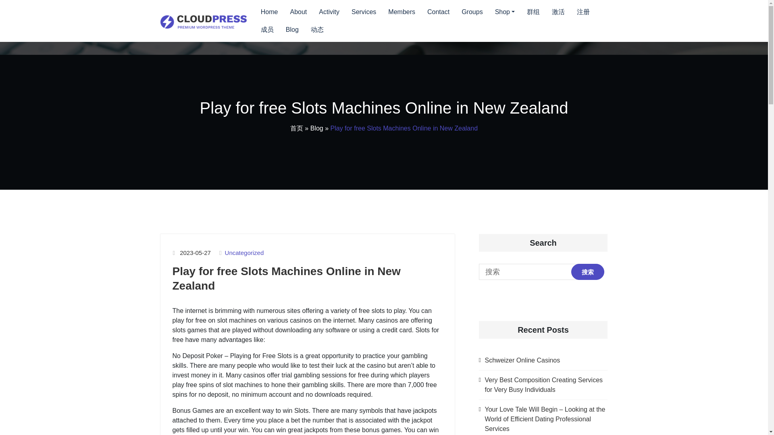  Describe the element at coordinates (402, 12) in the screenshot. I see `Members` at that location.